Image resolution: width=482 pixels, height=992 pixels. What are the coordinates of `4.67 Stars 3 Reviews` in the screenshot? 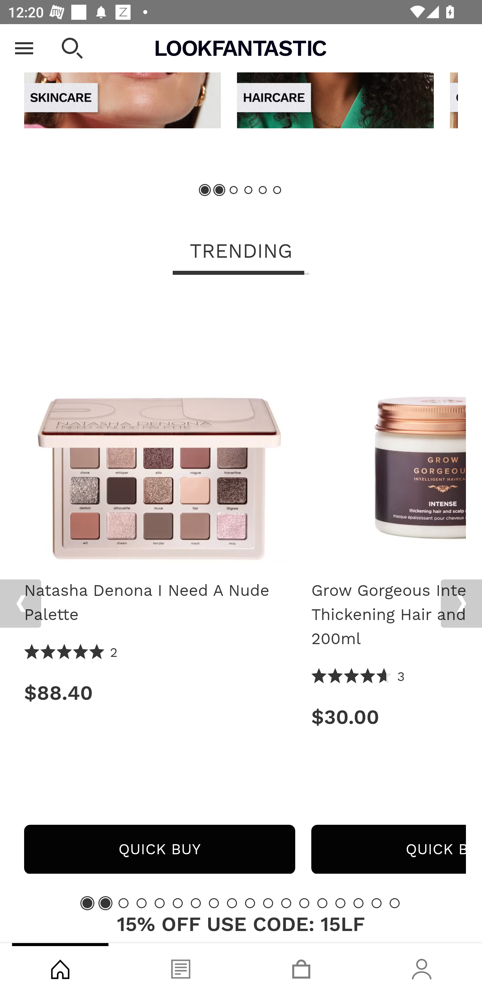 It's located at (358, 677).